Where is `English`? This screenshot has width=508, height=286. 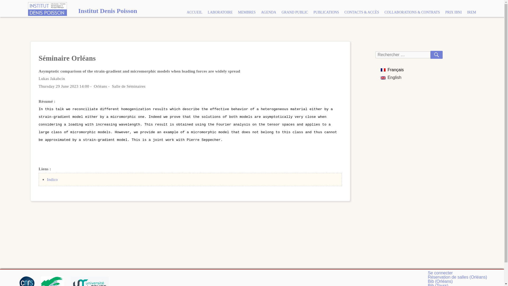 English is located at coordinates (391, 77).